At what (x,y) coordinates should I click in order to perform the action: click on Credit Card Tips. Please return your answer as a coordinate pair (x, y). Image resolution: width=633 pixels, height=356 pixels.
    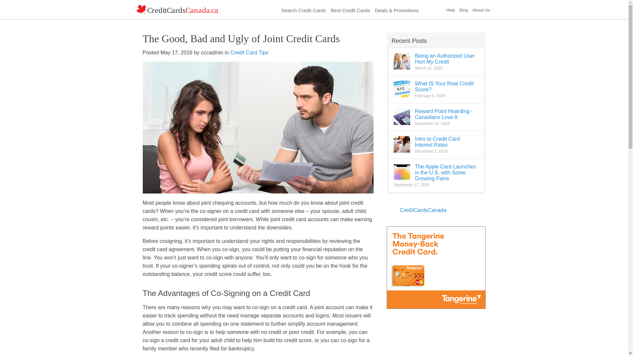
    Looking at the image, I should click on (249, 53).